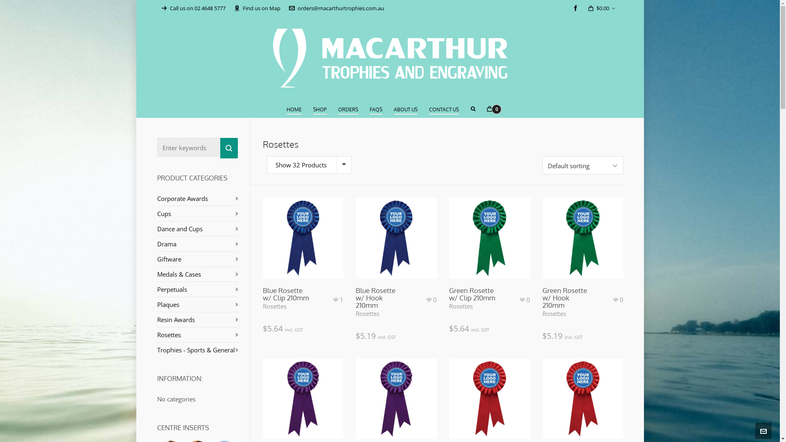 The image size is (786, 442). Describe the element at coordinates (337, 8) in the screenshot. I see `orders@macarthurtrophies.com.au` at that location.